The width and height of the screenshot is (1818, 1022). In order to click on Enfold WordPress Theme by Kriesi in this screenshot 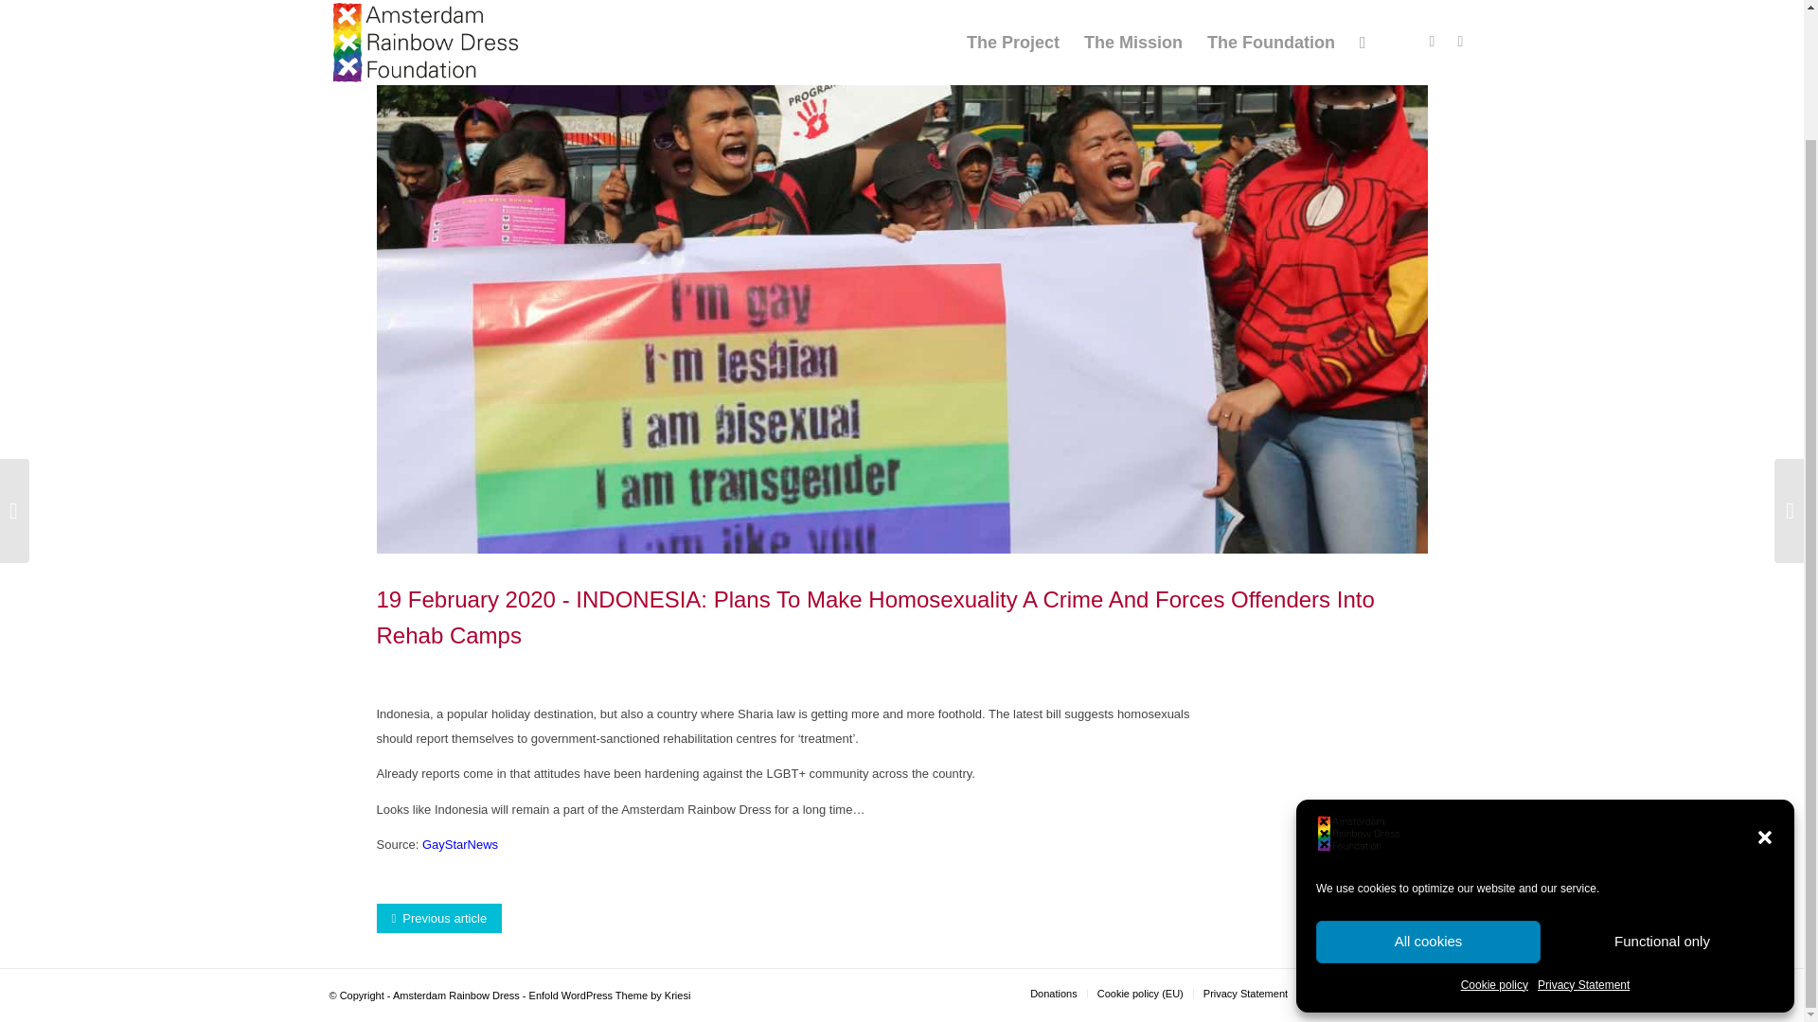, I will do `click(610, 996)`.